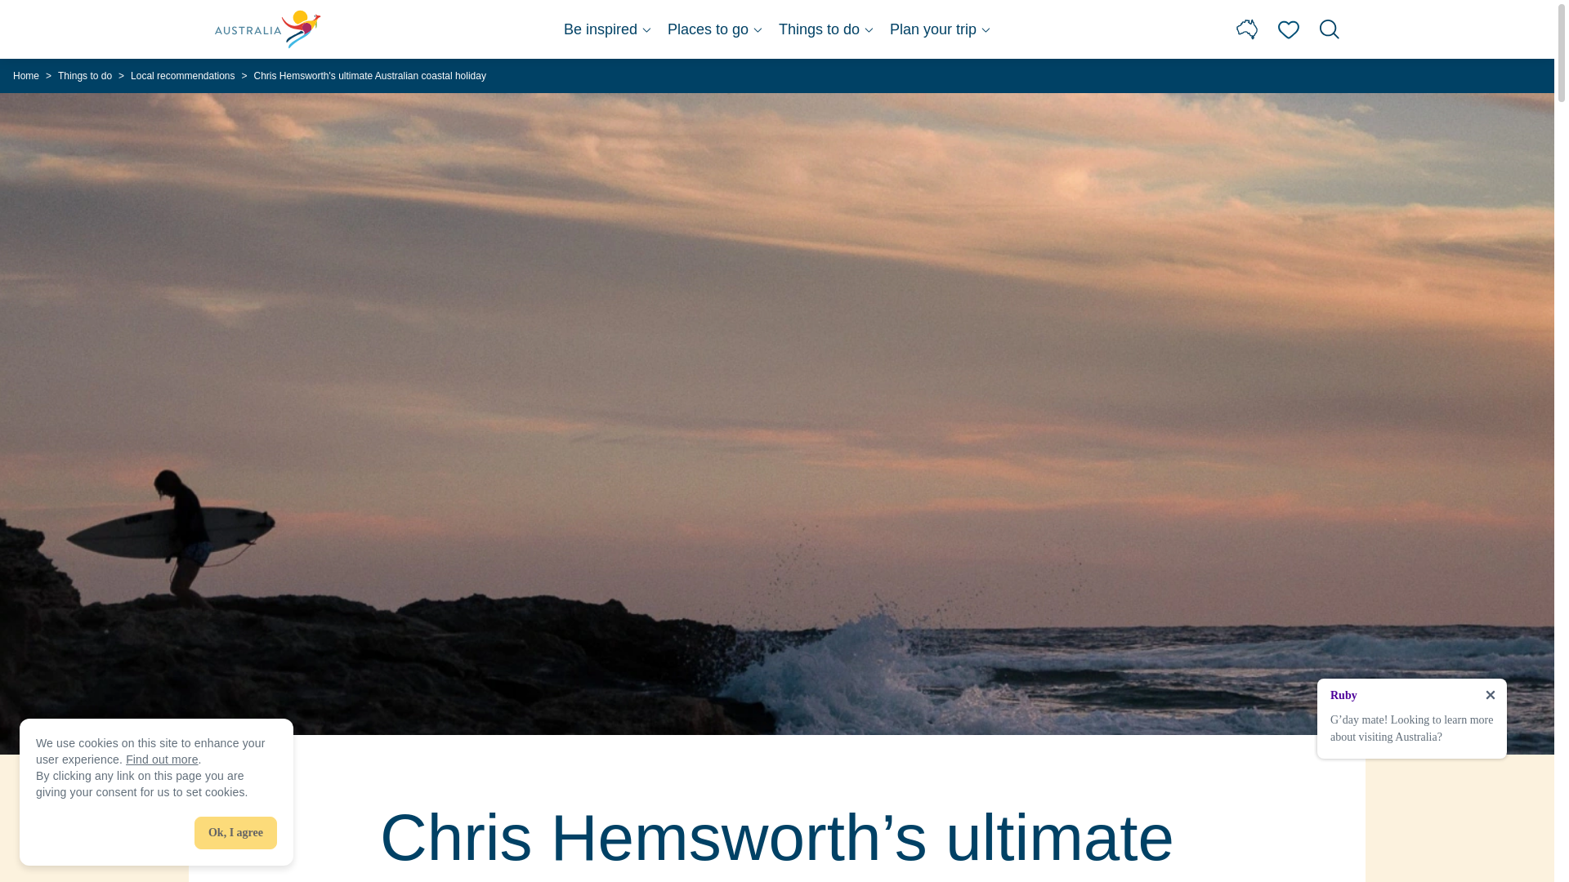 Image resolution: width=1569 pixels, height=882 pixels. I want to click on Places to go, so click(715, 29).